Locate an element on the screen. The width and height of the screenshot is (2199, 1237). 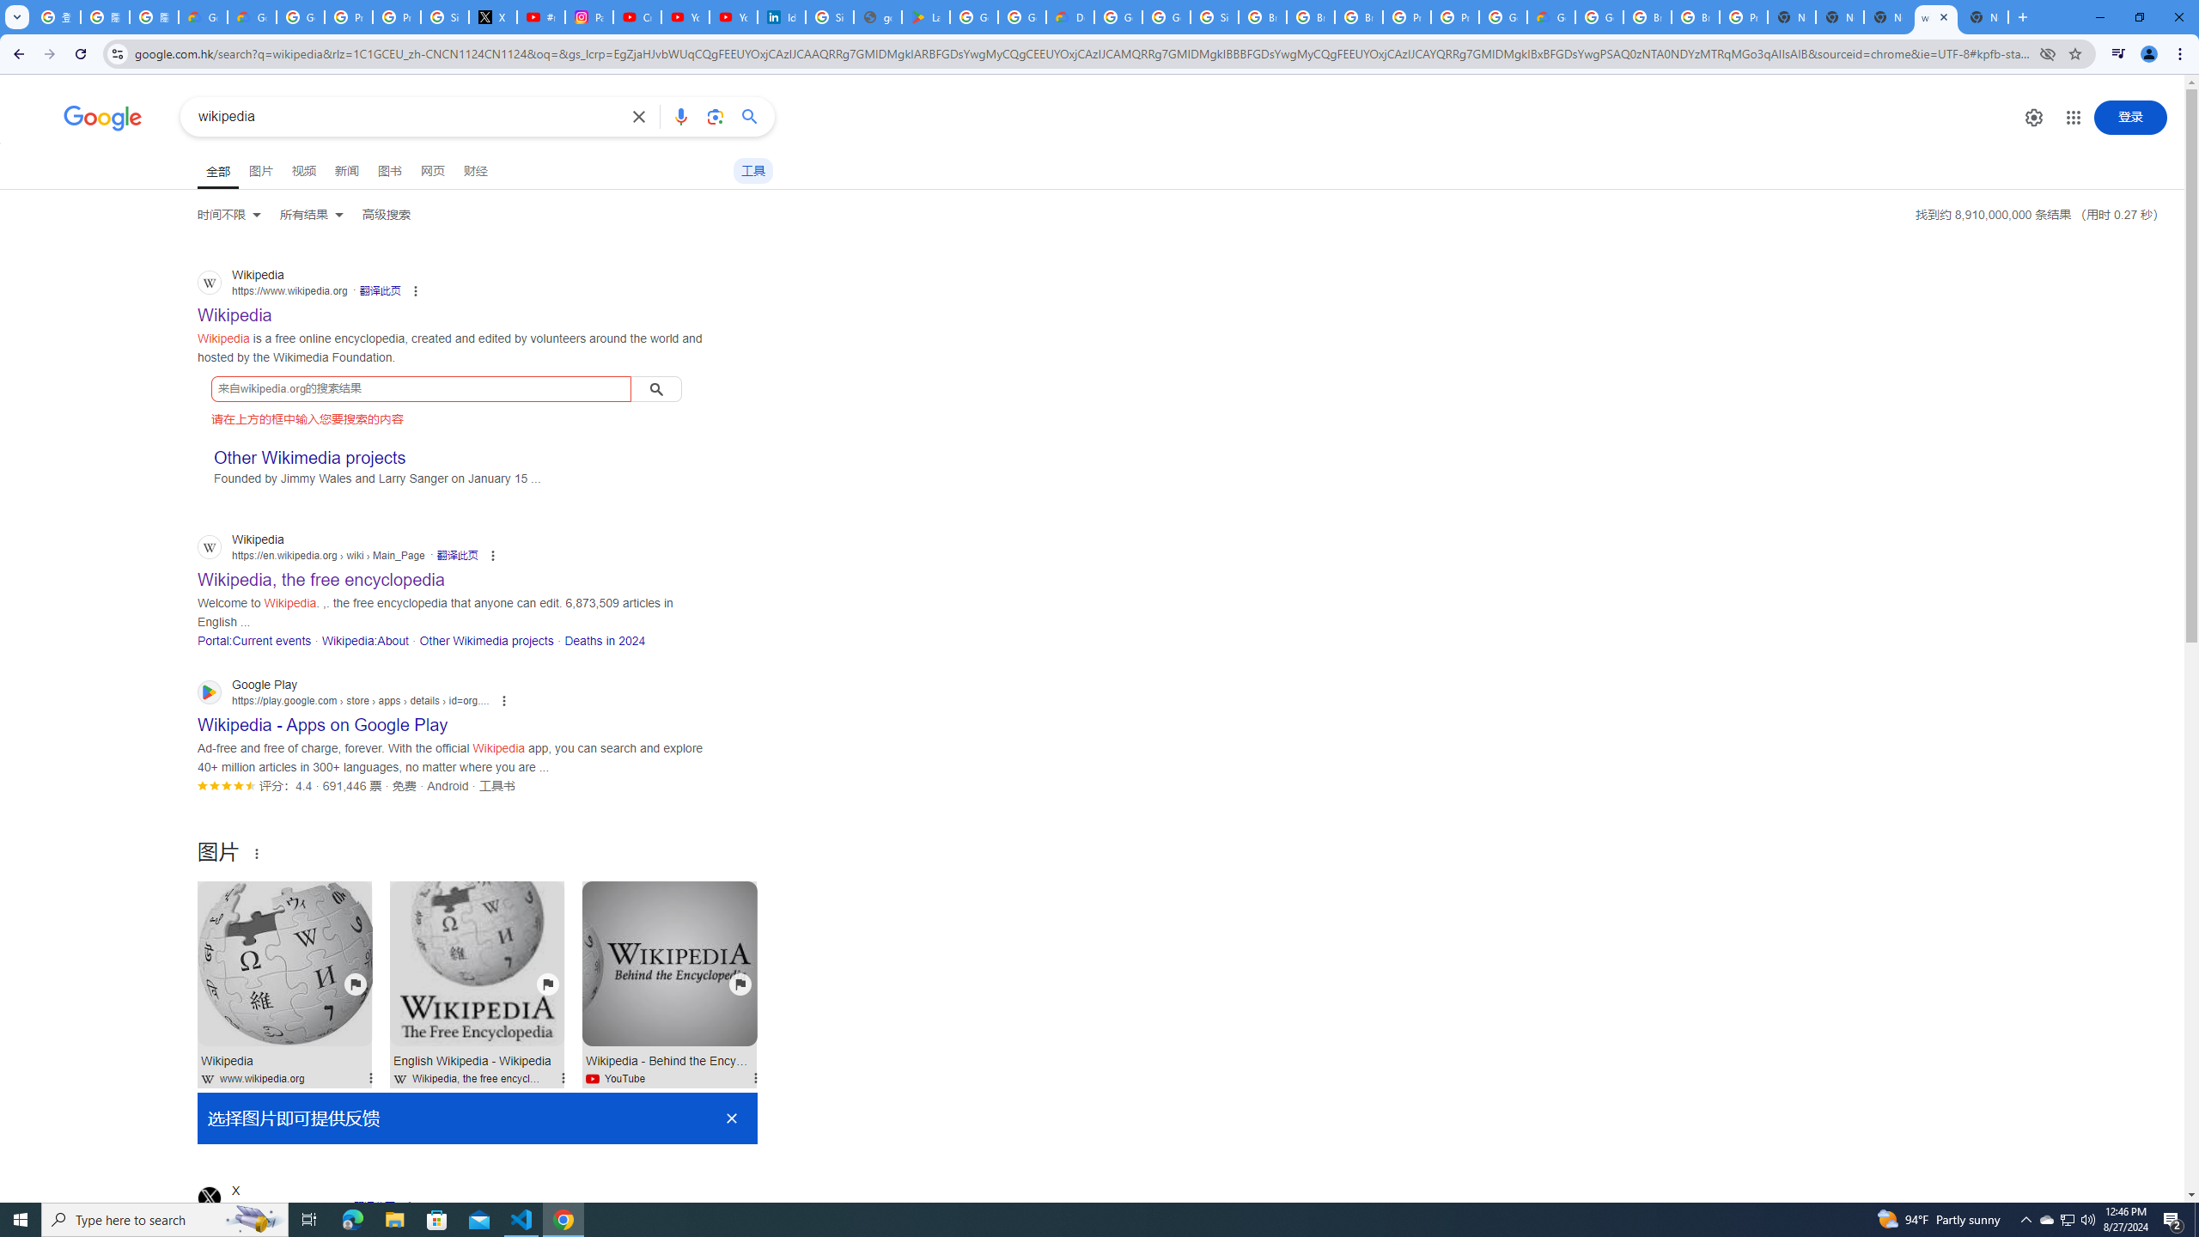
Portal:Current events is located at coordinates (254, 641).